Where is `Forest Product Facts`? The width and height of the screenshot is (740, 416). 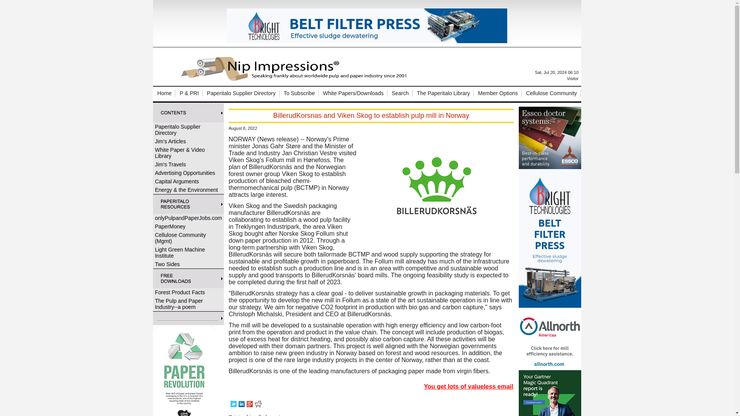
Forest Product Facts is located at coordinates (188, 292).